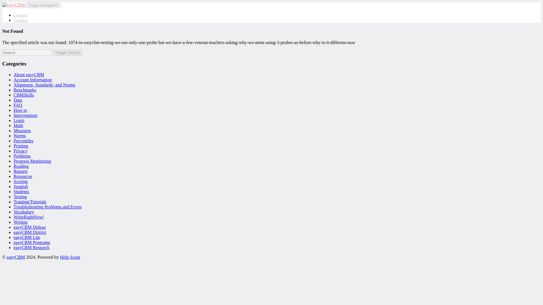  Describe the element at coordinates (27, 53) in the screenshot. I see `search-query` at that location.